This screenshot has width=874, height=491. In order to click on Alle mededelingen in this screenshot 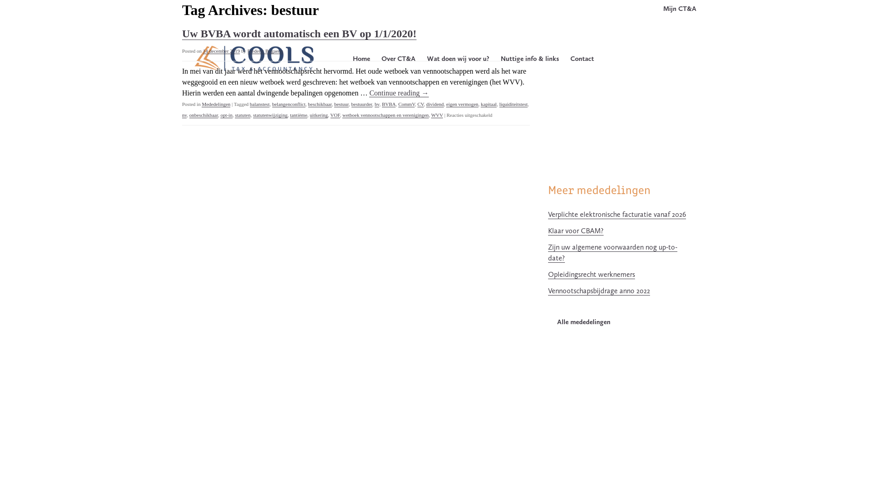, I will do `click(579, 322)`.